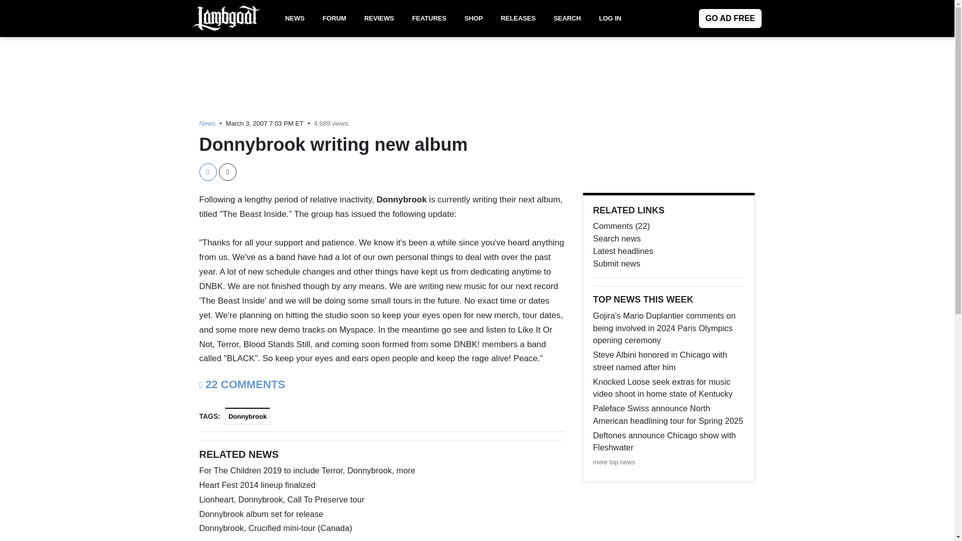  I want to click on more top news, so click(614, 462).